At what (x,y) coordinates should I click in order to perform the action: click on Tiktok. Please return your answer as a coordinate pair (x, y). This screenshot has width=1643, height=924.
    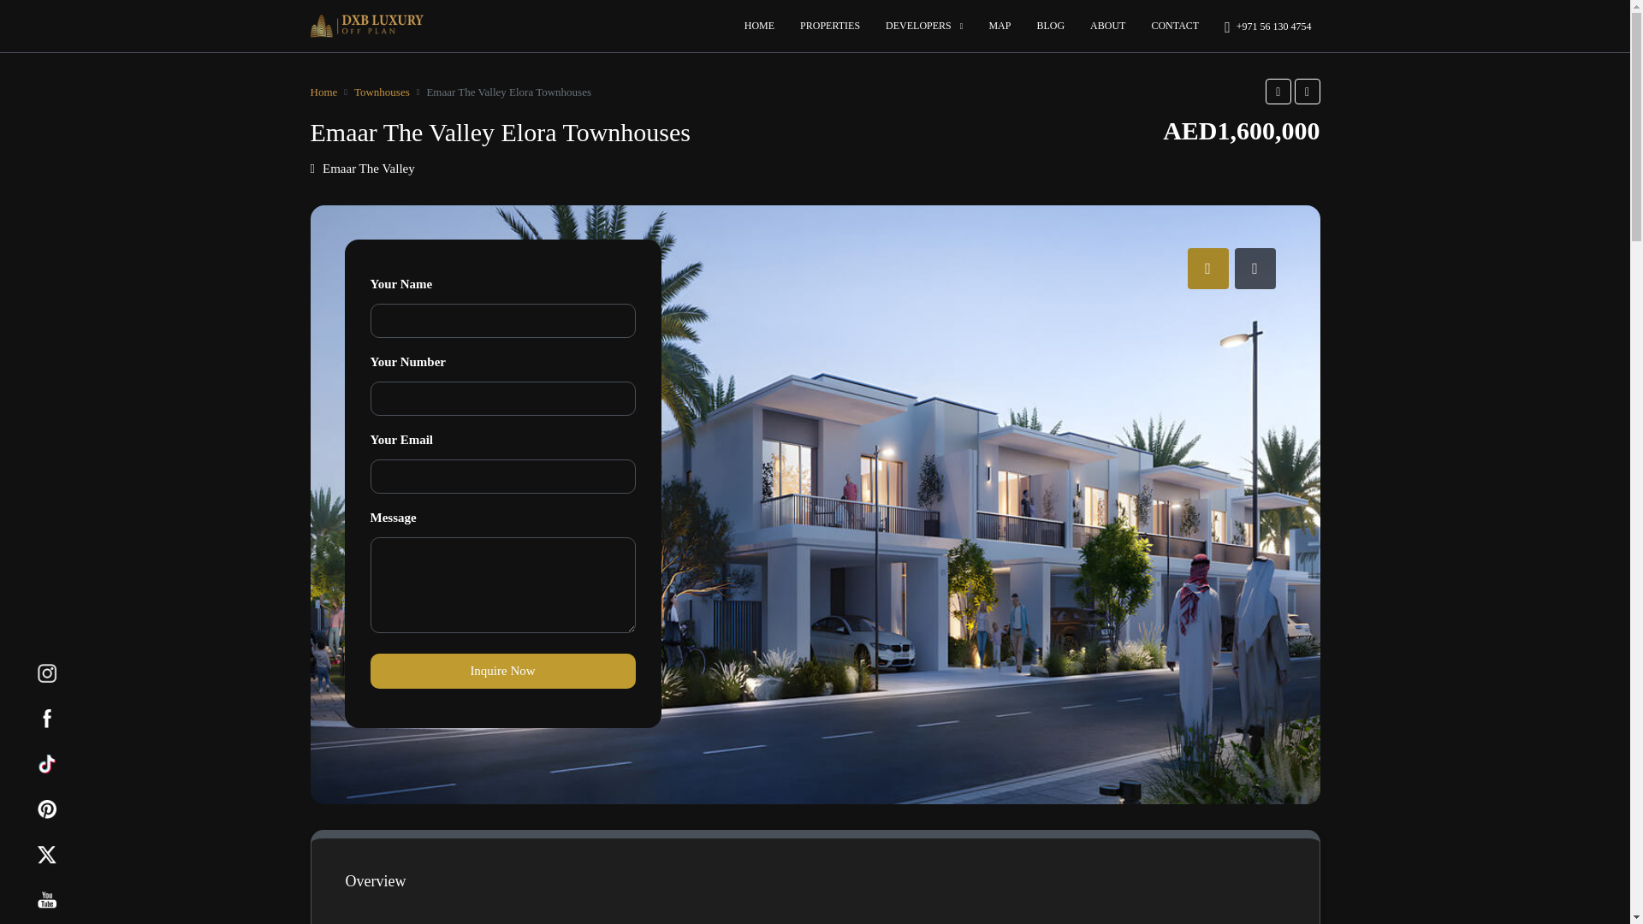
    Looking at the image, I should click on (46, 763).